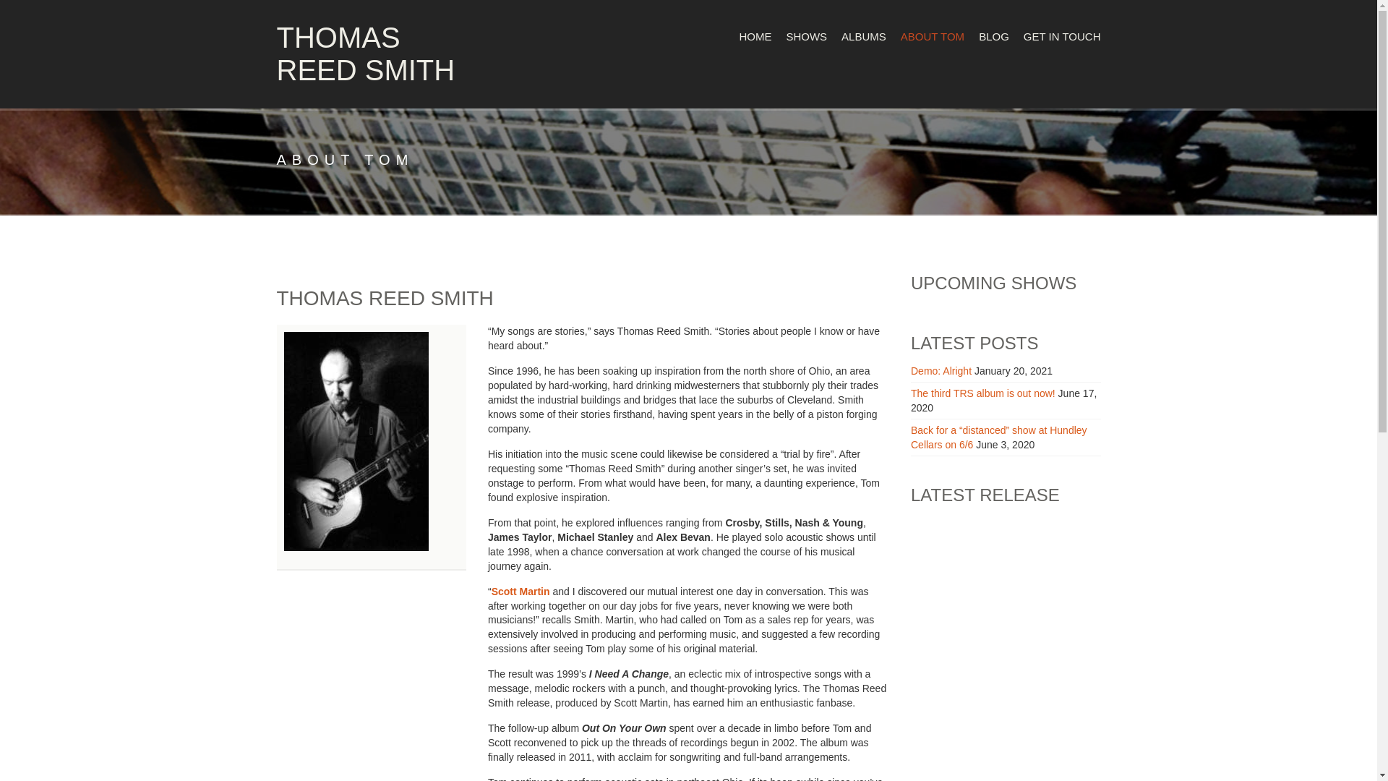 This screenshot has height=781, width=1388. What do you see at coordinates (366, 54) in the screenshot?
I see `THOMAS REED SMITH` at bounding box center [366, 54].